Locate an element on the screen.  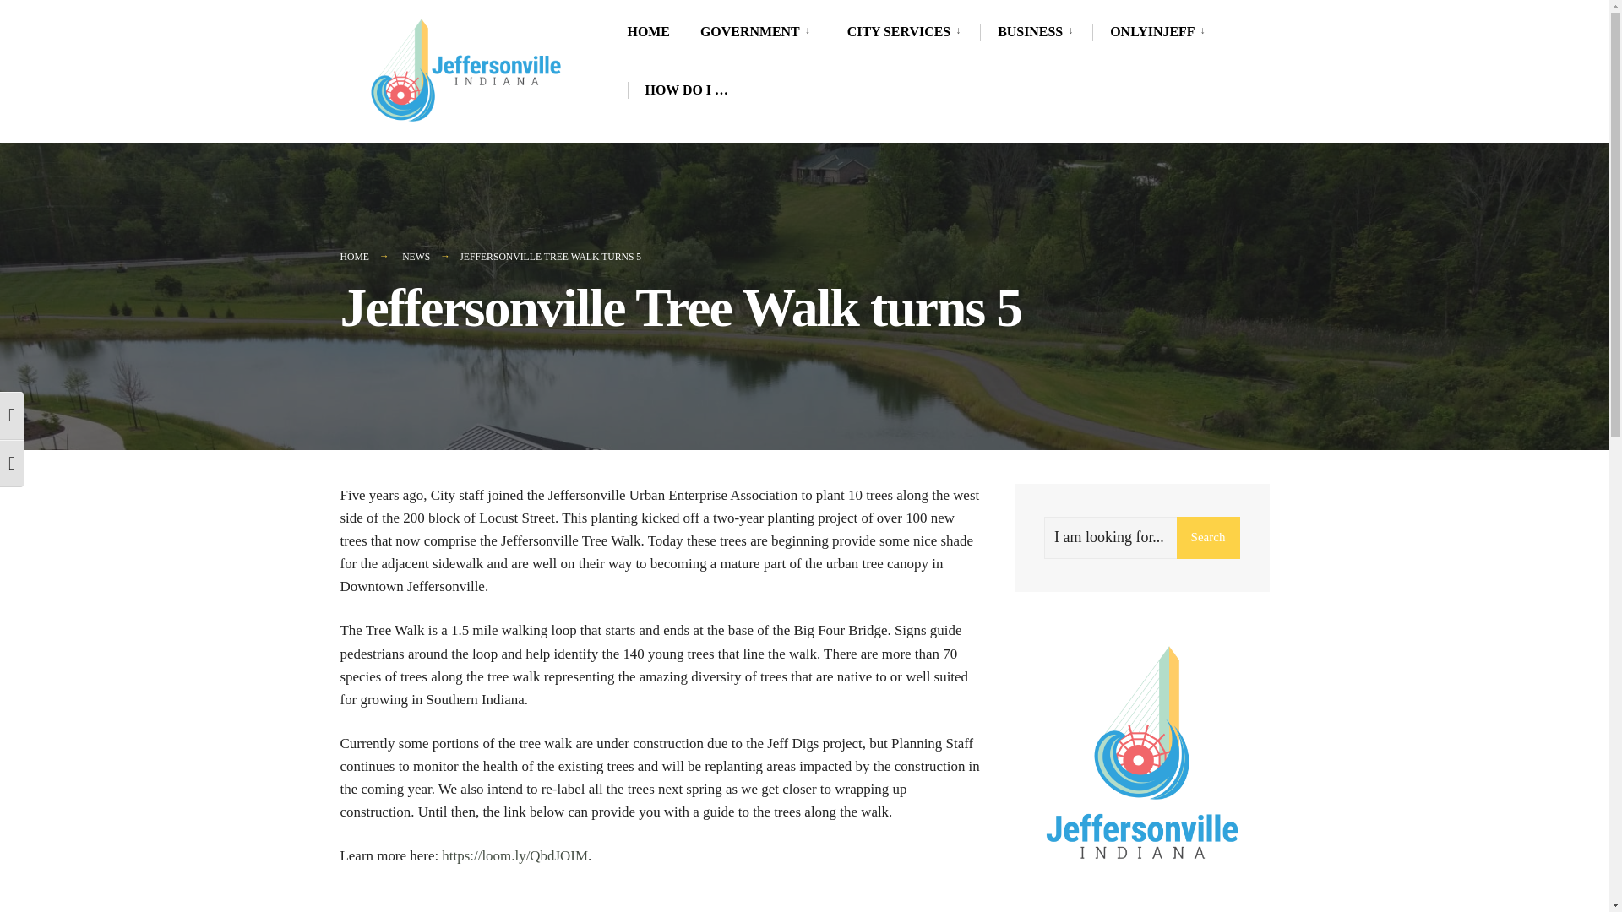
BUSINESS is located at coordinates (1038, 31).